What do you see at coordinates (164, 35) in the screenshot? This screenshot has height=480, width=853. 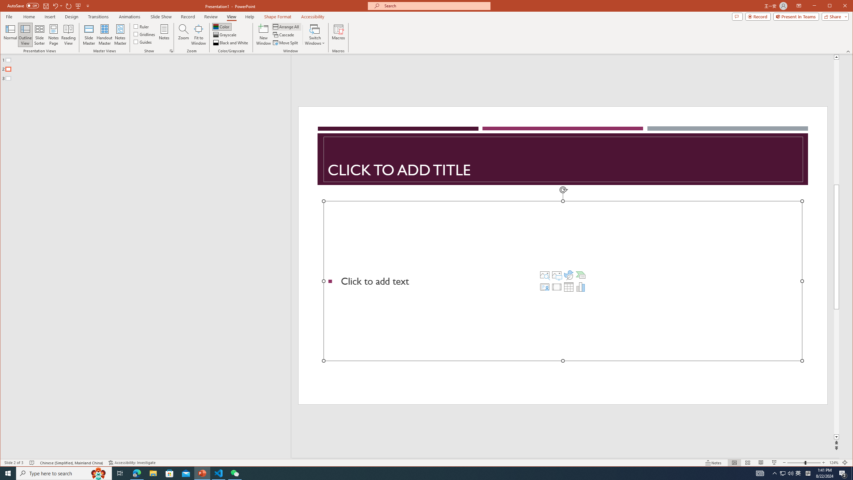 I see `Notes` at bounding box center [164, 35].